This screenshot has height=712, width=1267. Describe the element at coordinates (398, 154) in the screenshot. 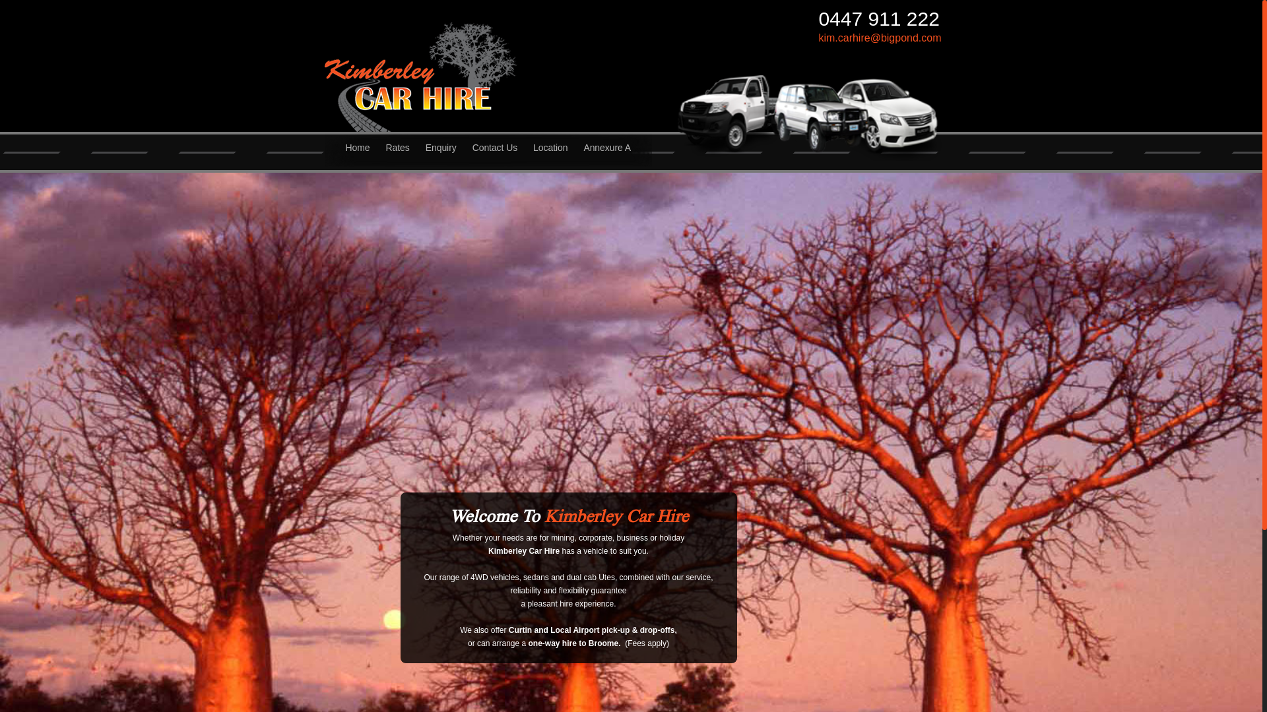

I see `Rates` at that location.